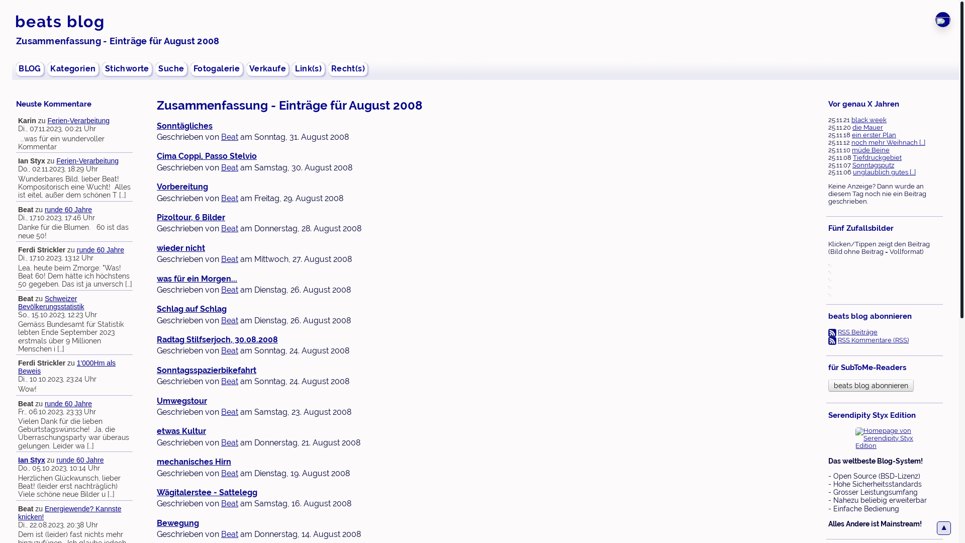 The width and height of the screenshot is (965, 543). I want to click on Samstagsbiken, so click(829, 281).